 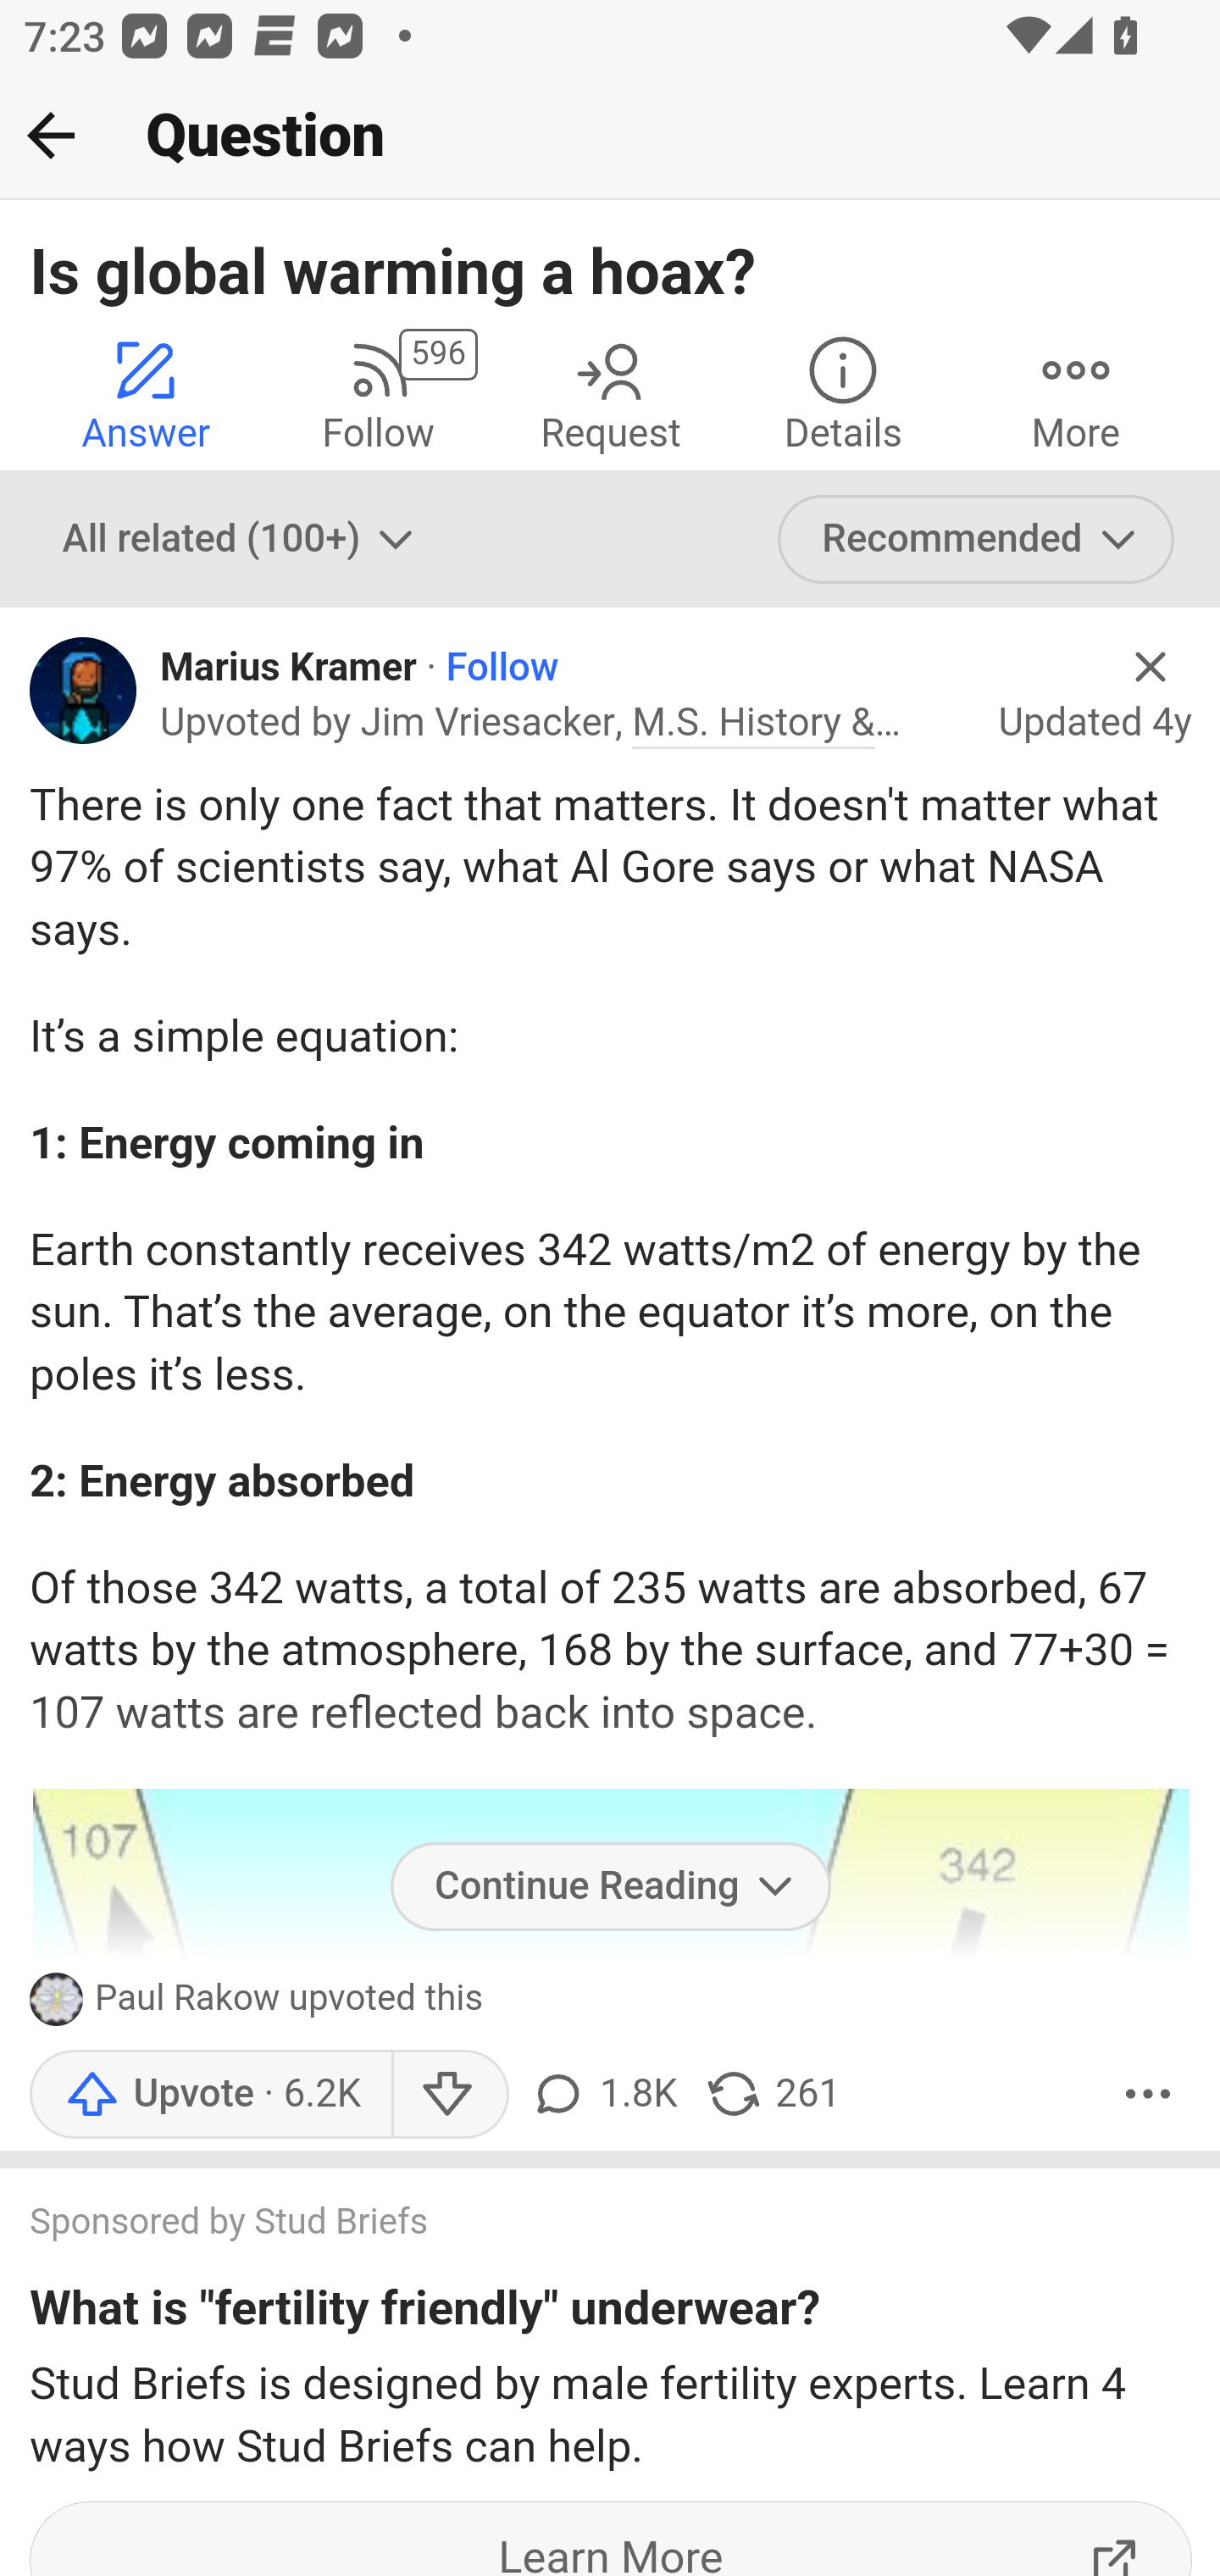 What do you see at coordinates (288, 668) in the screenshot?
I see `Marius Kramer` at bounding box center [288, 668].